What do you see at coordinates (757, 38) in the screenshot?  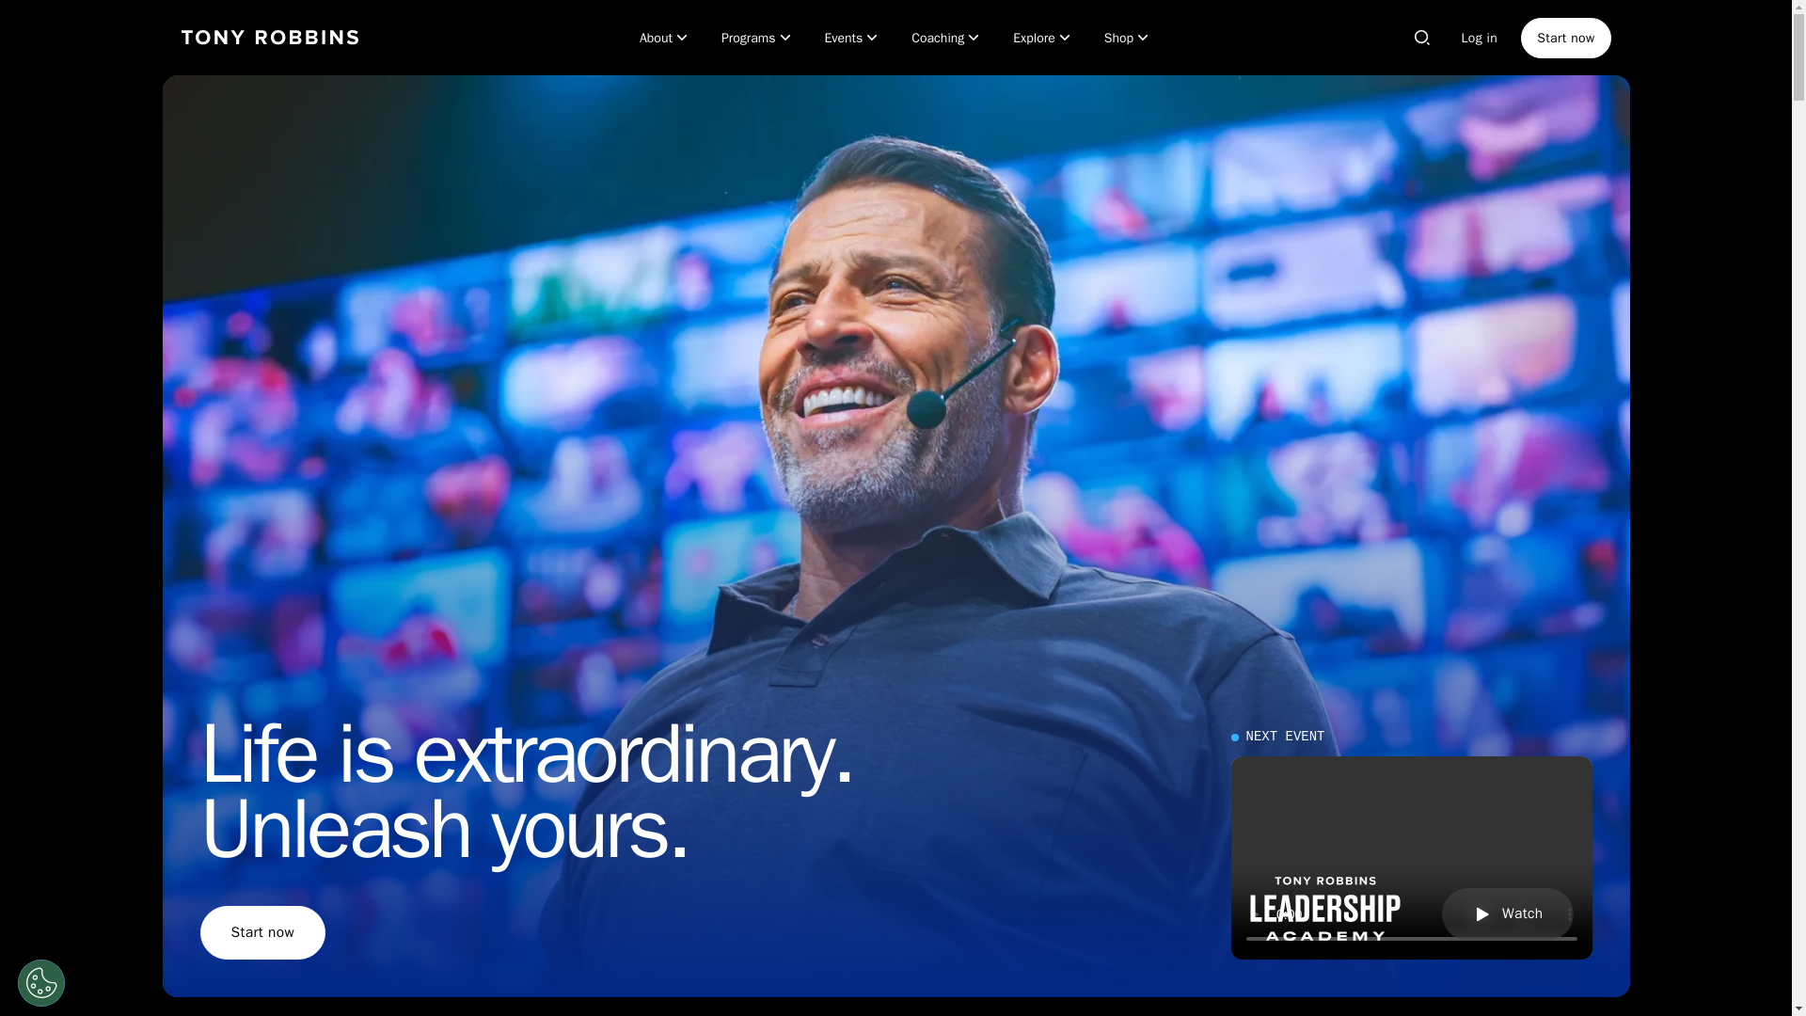 I see `Programs` at bounding box center [757, 38].